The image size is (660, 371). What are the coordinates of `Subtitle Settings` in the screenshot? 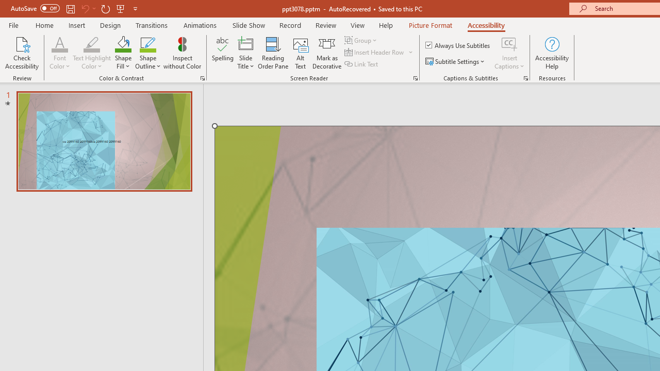 It's located at (456, 62).